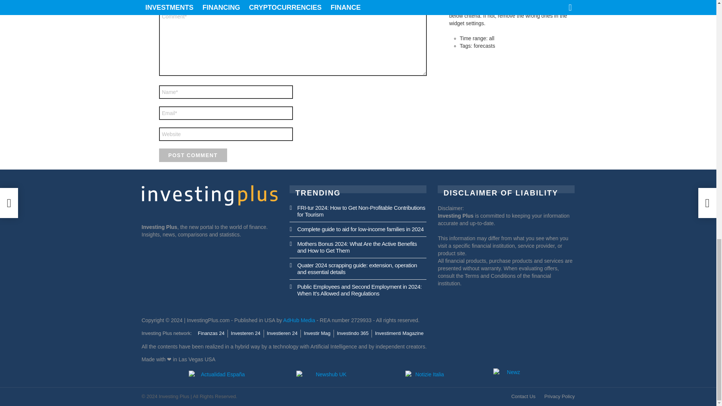 The width and height of the screenshot is (722, 406). Describe the element at coordinates (193, 155) in the screenshot. I see `Post Comment` at that location.